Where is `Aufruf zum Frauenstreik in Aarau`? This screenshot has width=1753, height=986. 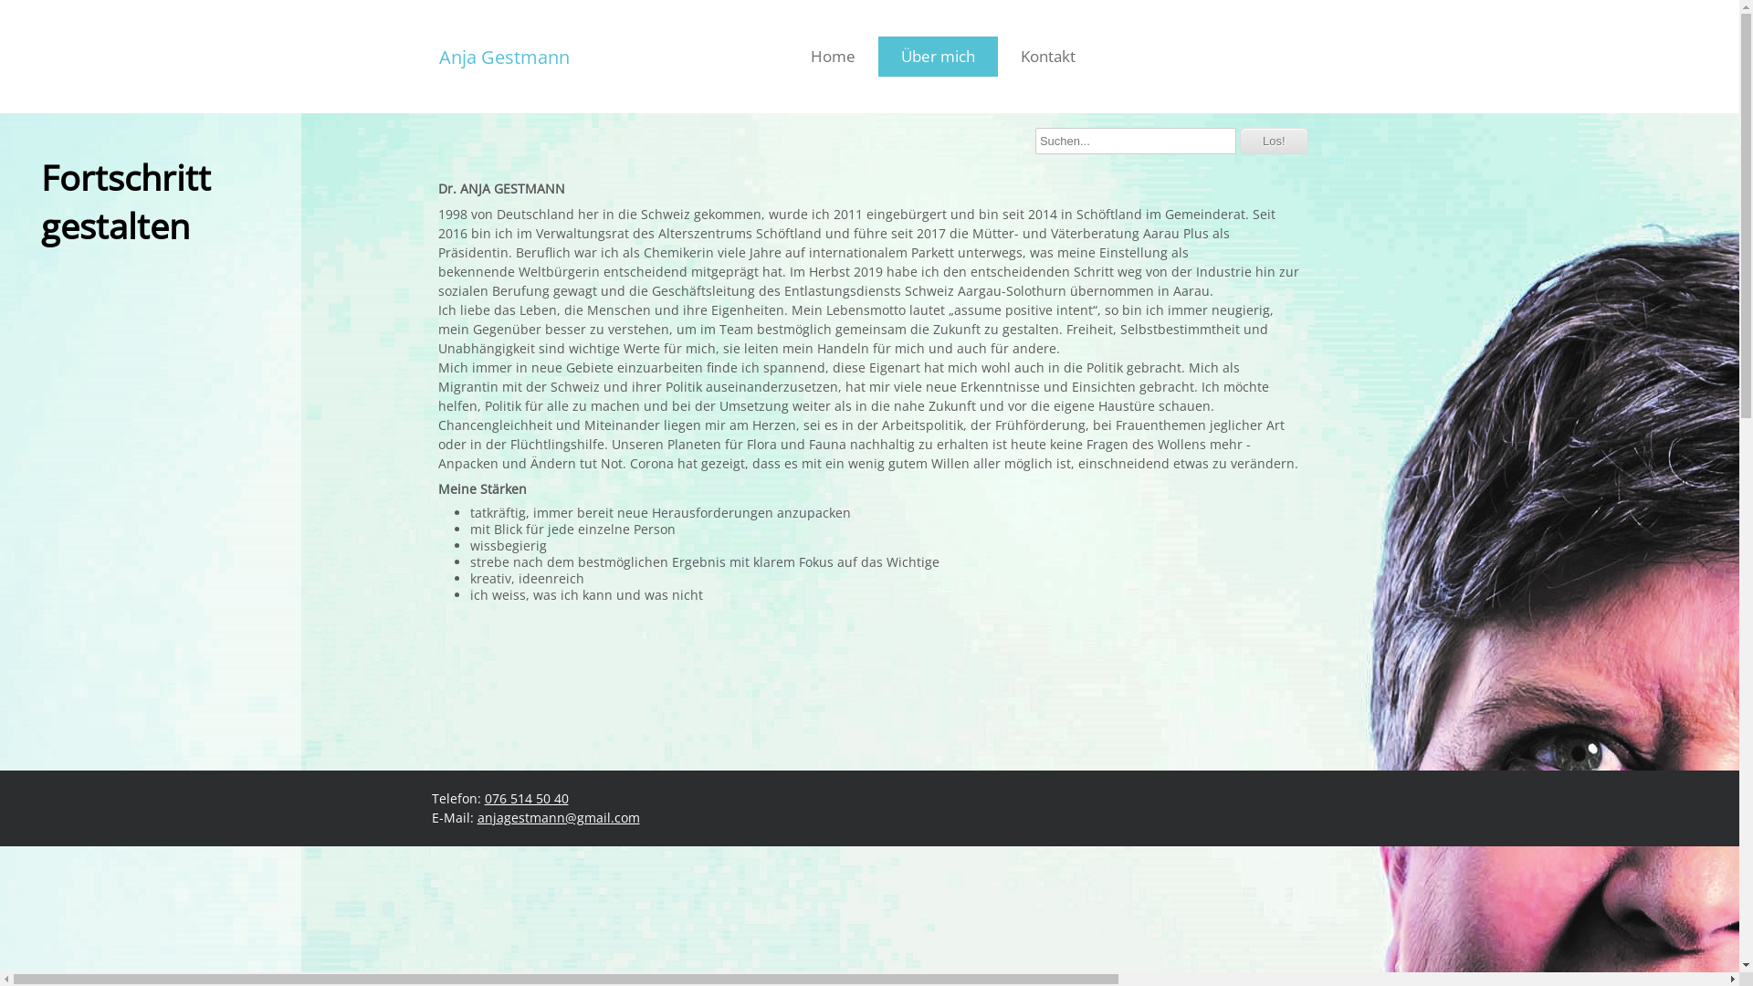
Aufruf zum Frauenstreik in Aarau is located at coordinates (1160, 630).